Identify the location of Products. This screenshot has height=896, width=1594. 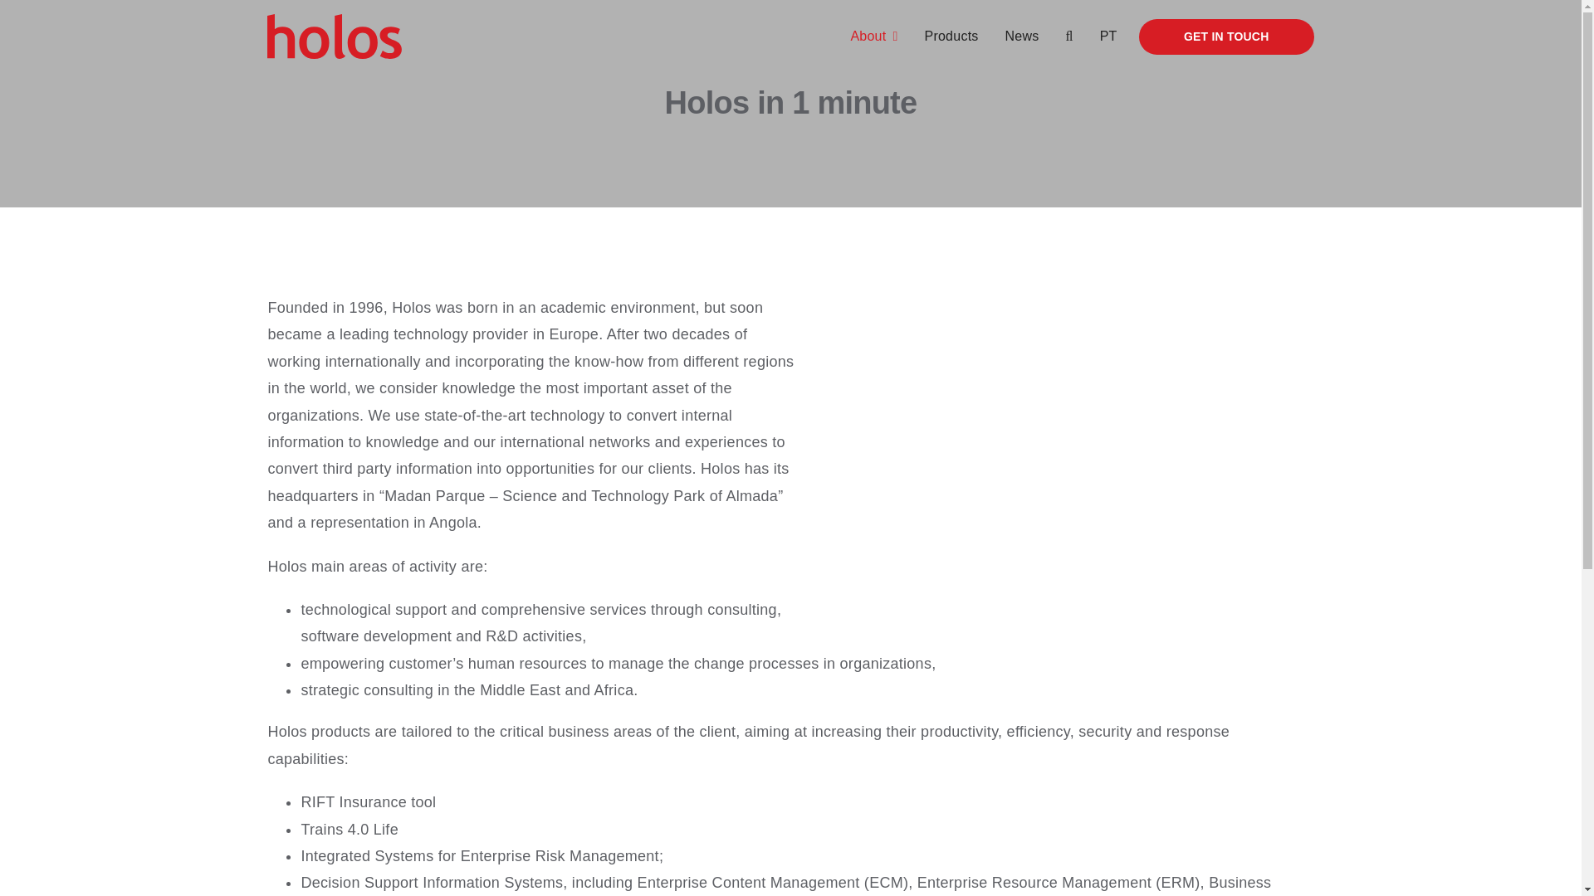
(951, 37).